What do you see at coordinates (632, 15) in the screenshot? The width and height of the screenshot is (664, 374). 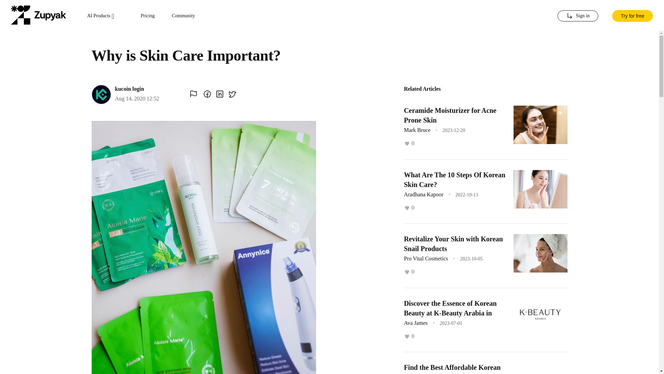 I see `Try for free` at bounding box center [632, 15].